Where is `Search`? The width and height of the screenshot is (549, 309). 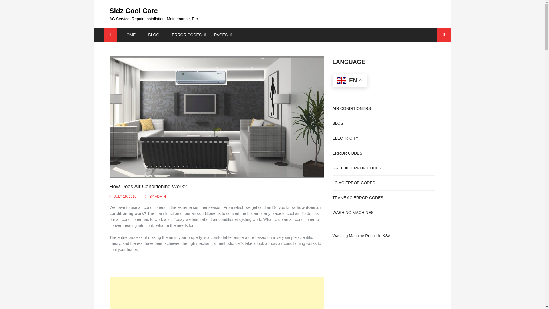
Search is located at coordinates (444, 35).